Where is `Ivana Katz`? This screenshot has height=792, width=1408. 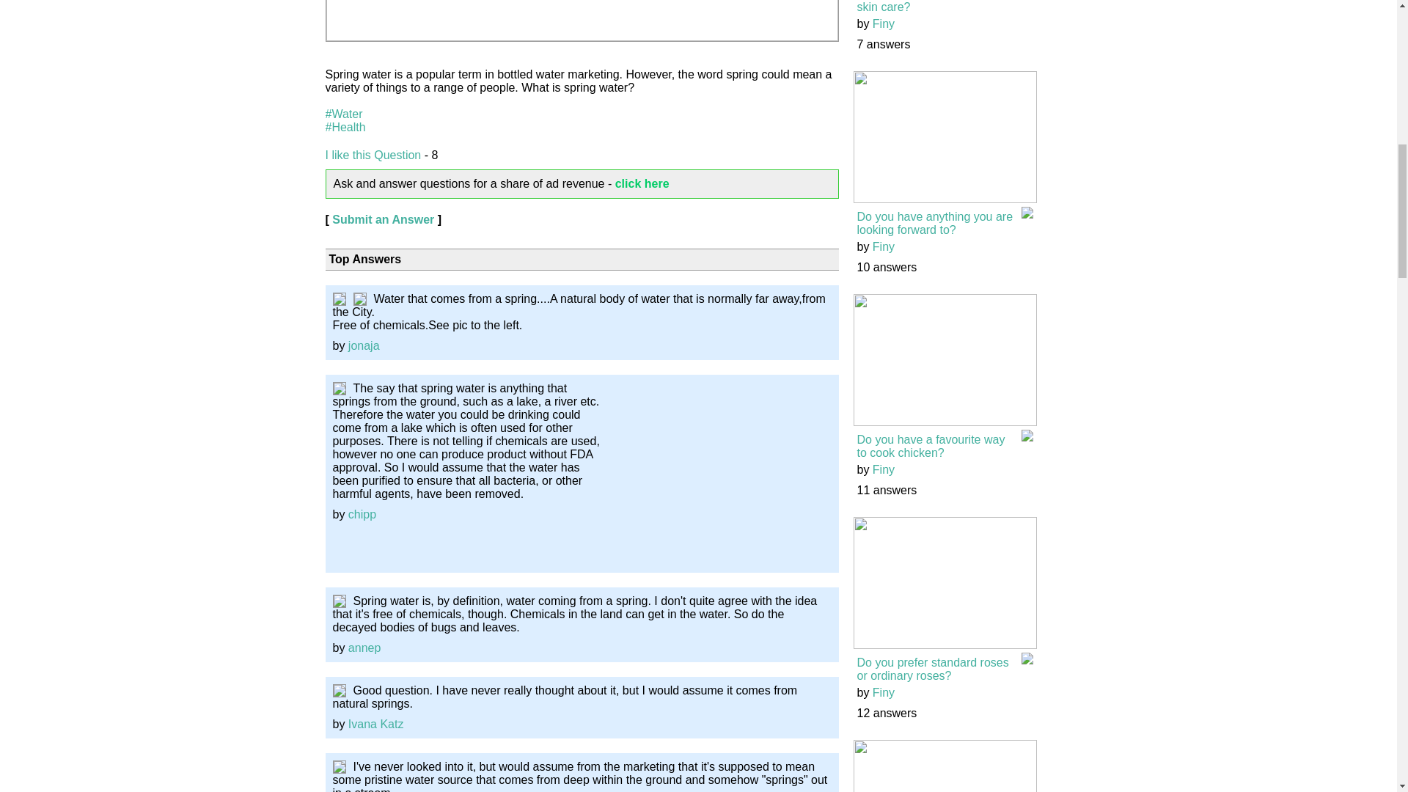
Ivana Katz is located at coordinates (375, 723).